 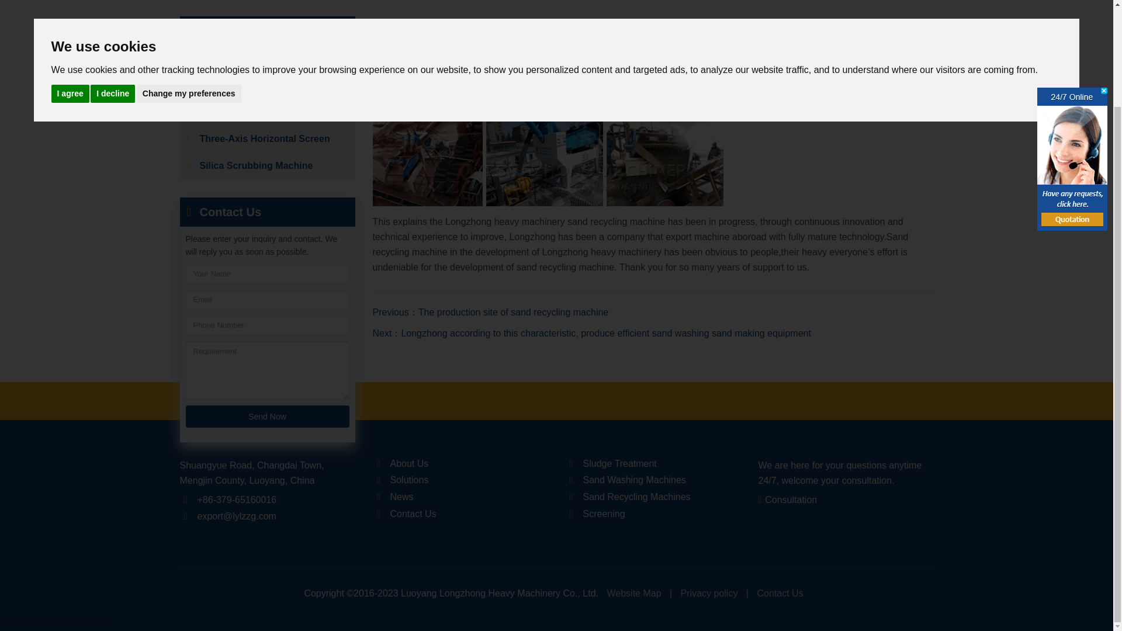 What do you see at coordinates (268, 86) in the screenshot?
I see `LSF Hydraulic Classifier` at bounding box center [268, 86].